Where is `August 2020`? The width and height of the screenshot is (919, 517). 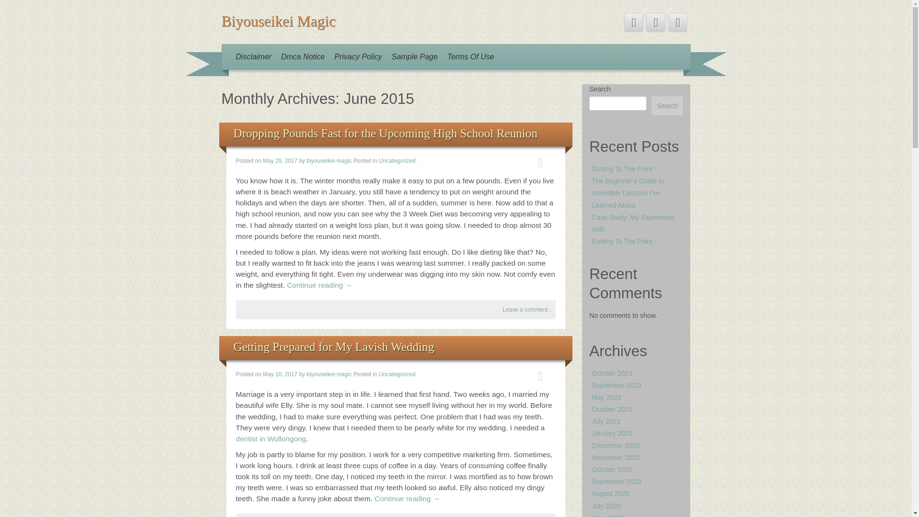 August 2020 is located at coordinates (611, 493).